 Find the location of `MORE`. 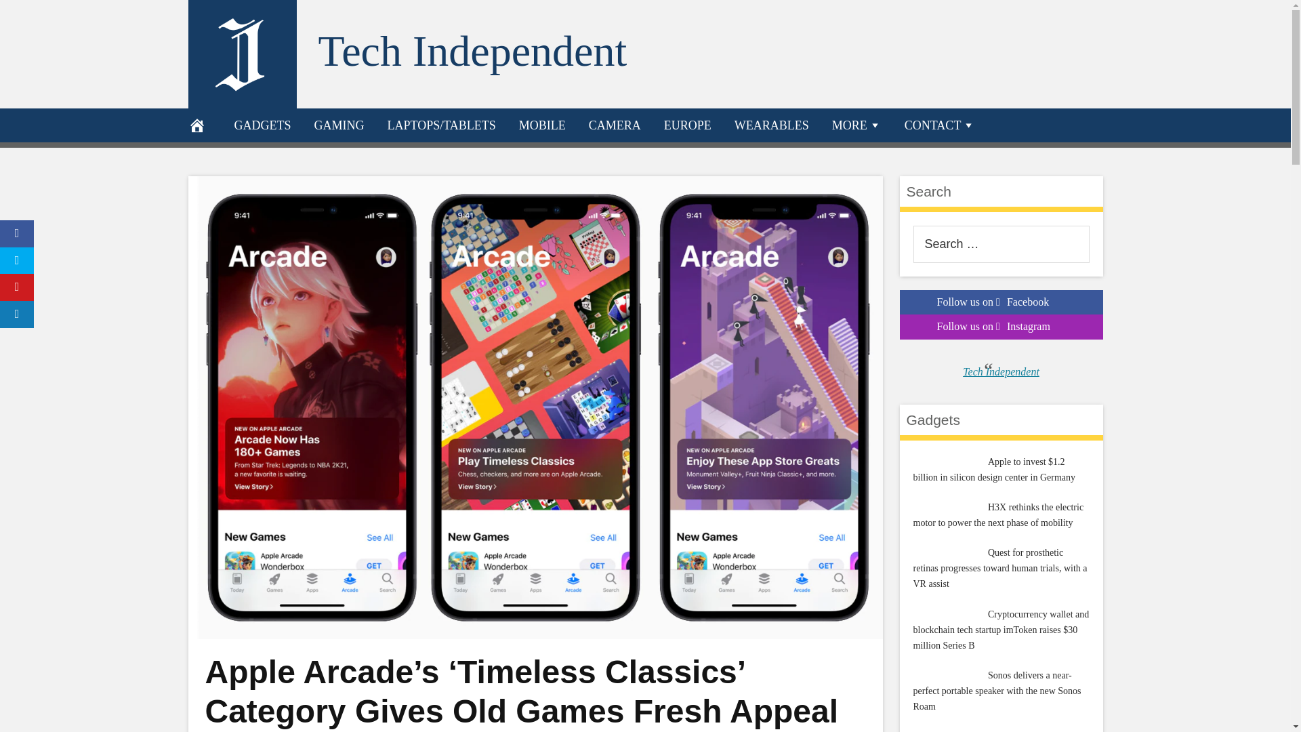

MORE is located at coordinates (856, 125).